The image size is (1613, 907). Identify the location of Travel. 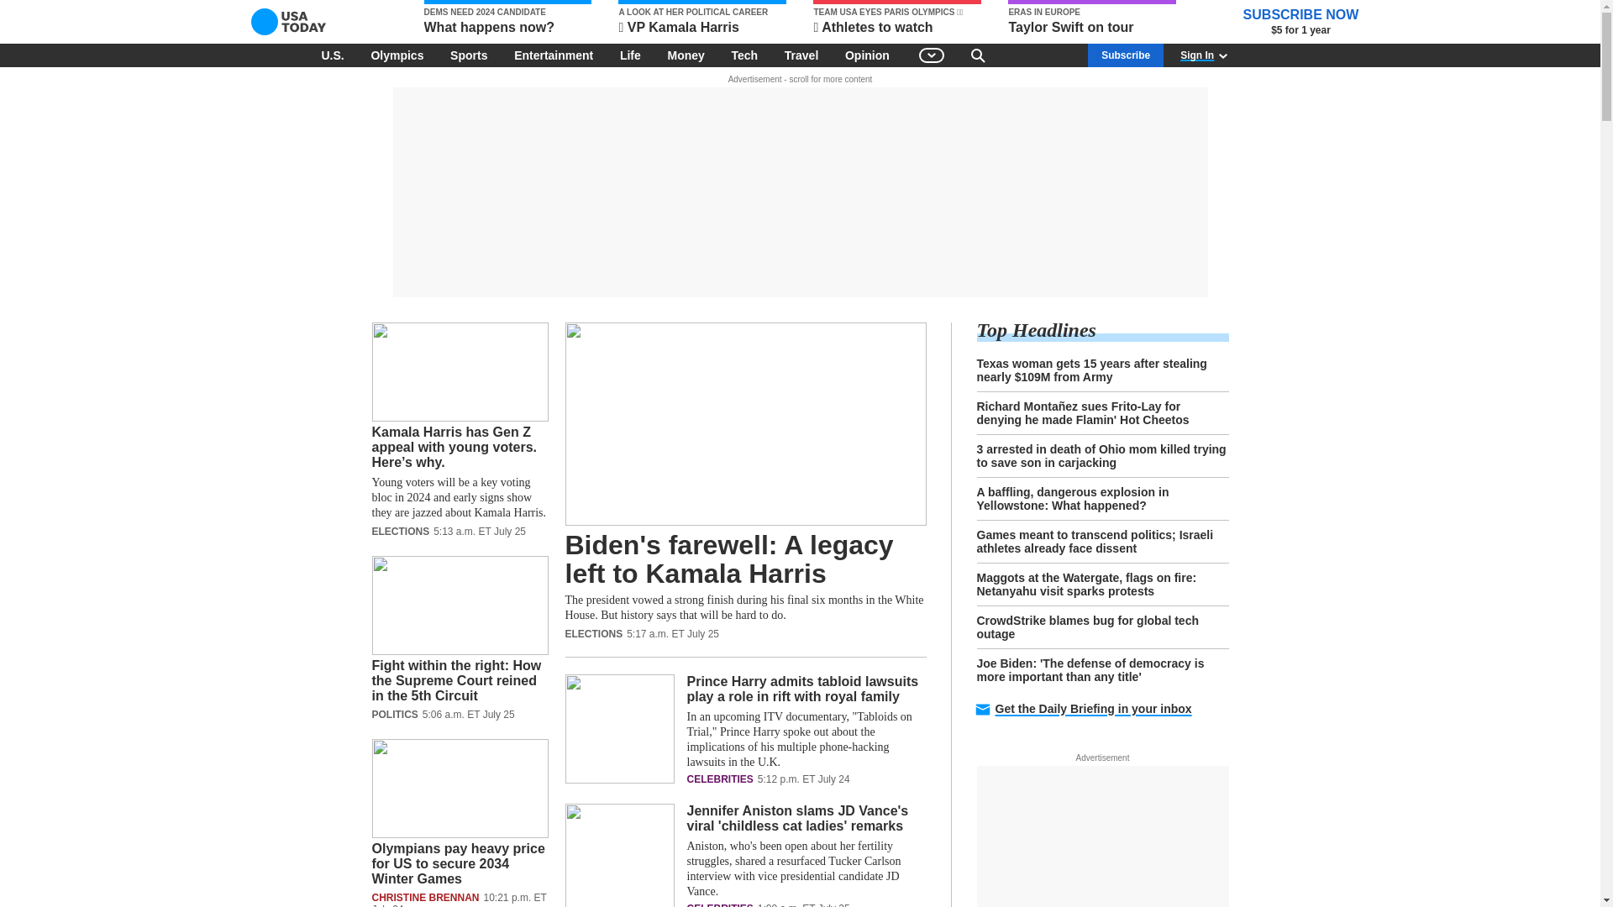
(801, 55).